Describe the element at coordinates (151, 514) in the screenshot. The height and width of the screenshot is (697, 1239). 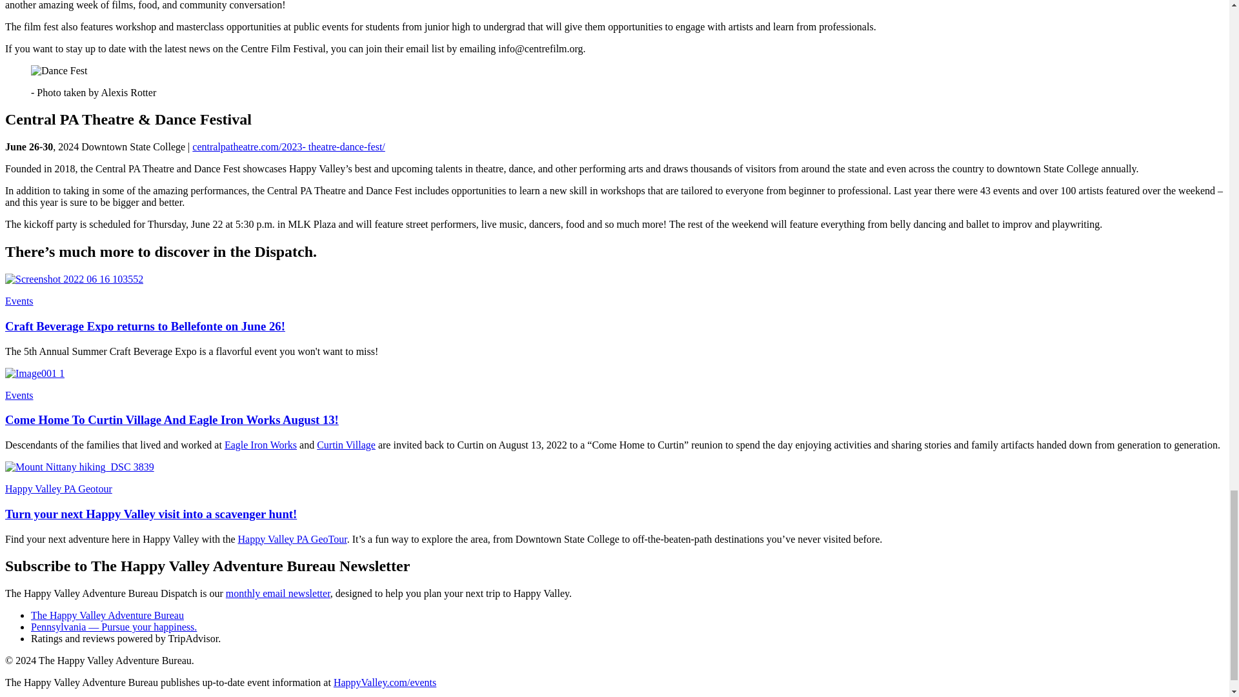
I see `Turn your next Happy Valley visit into a scavenger hunt!` at that location.